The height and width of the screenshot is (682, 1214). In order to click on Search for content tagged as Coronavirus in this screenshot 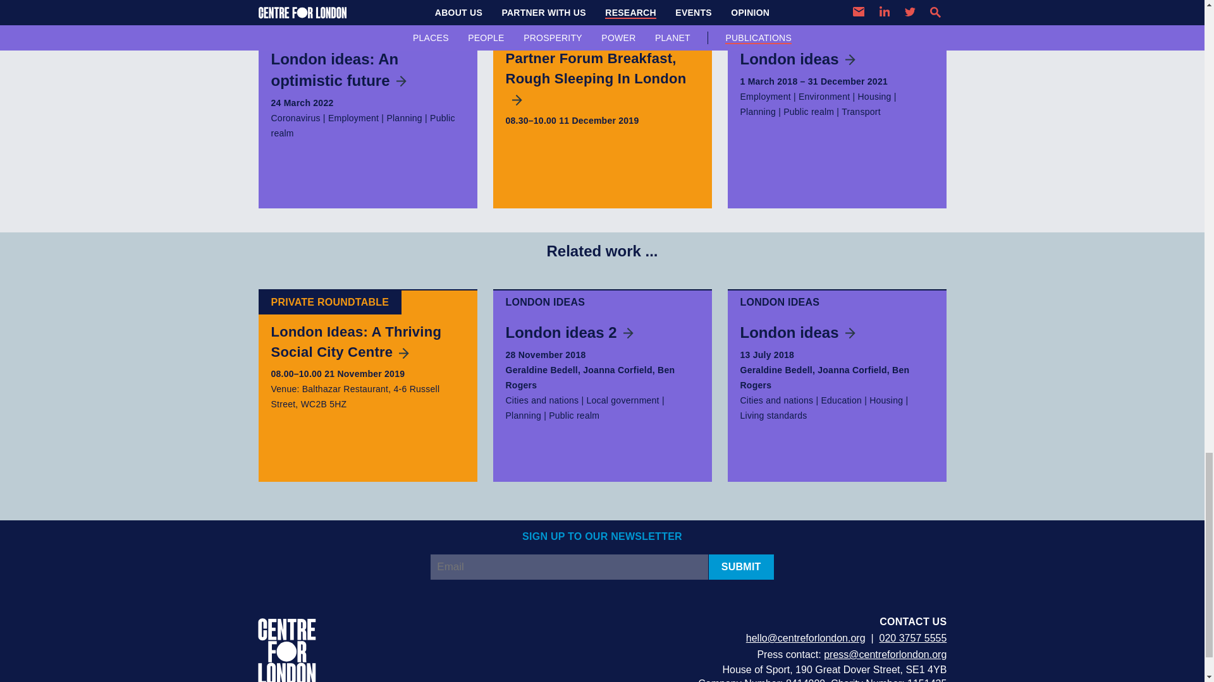, I will do `click(295, 118)`.